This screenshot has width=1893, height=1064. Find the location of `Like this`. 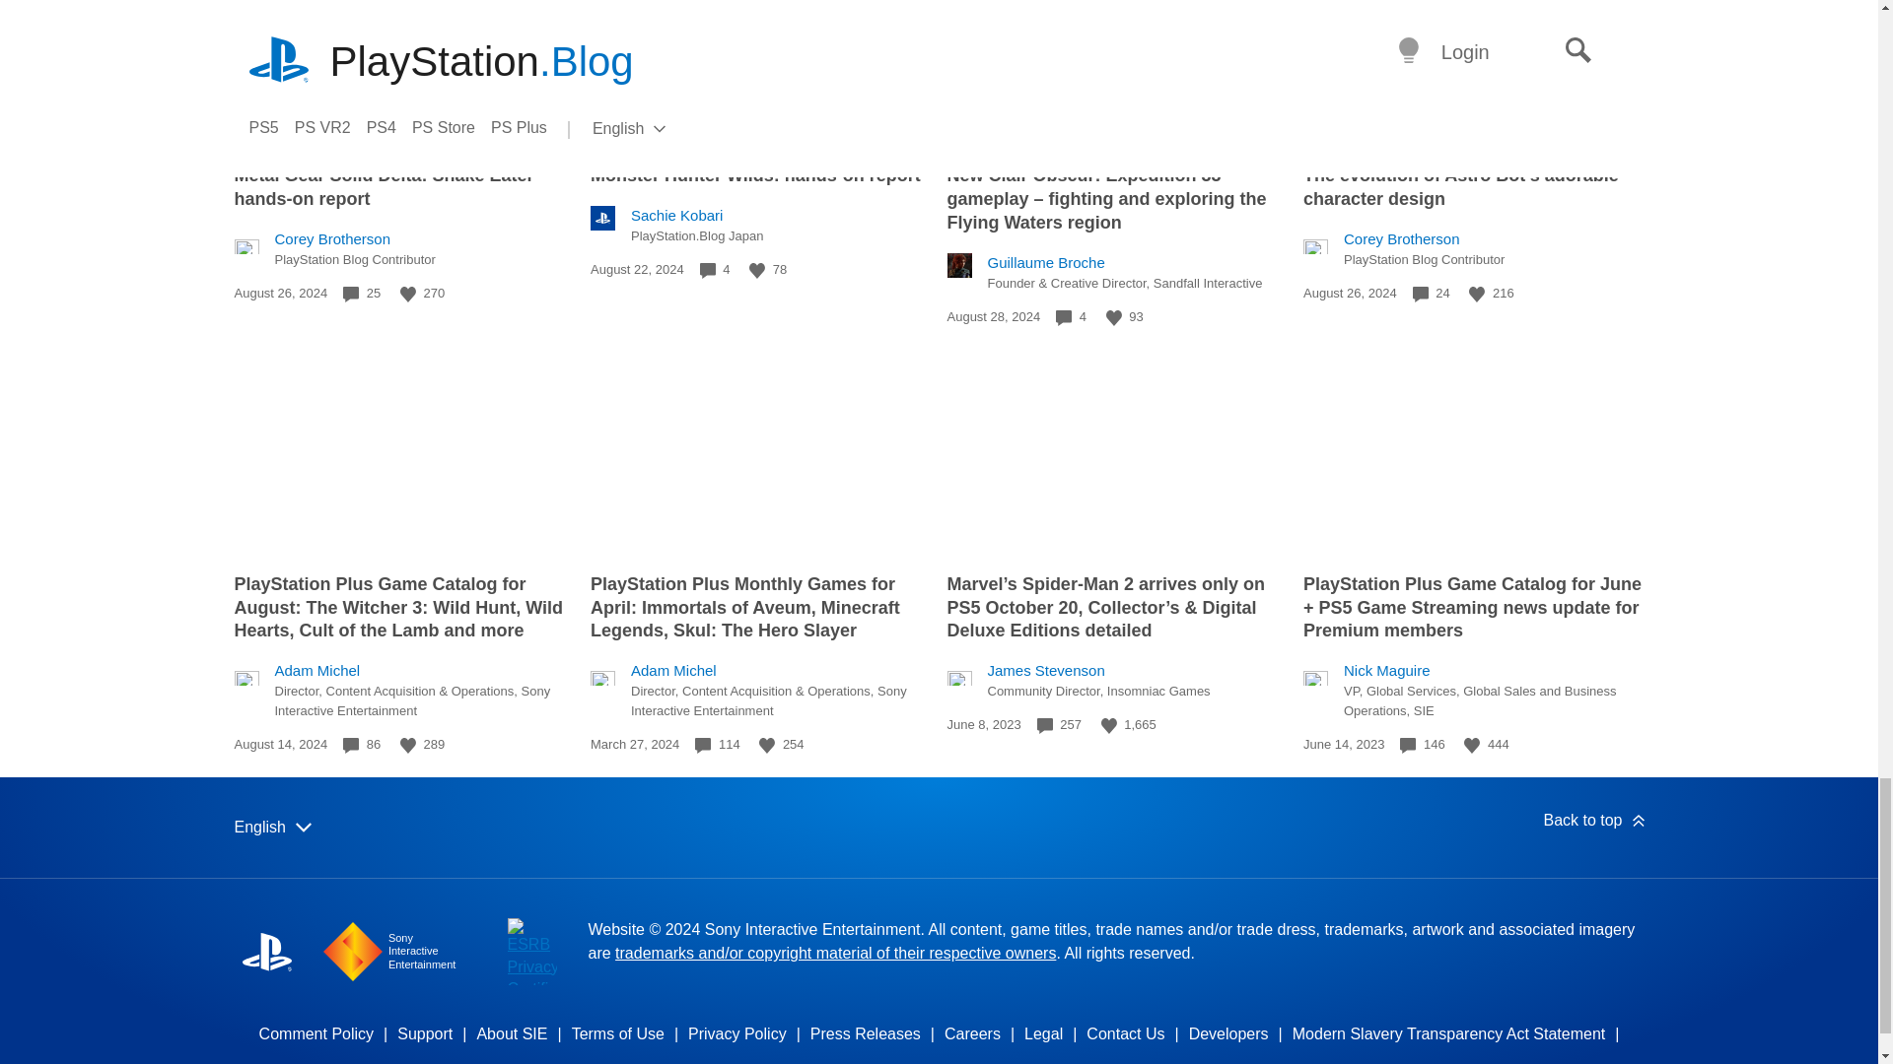

Like this is located at coordinates (408, 745).